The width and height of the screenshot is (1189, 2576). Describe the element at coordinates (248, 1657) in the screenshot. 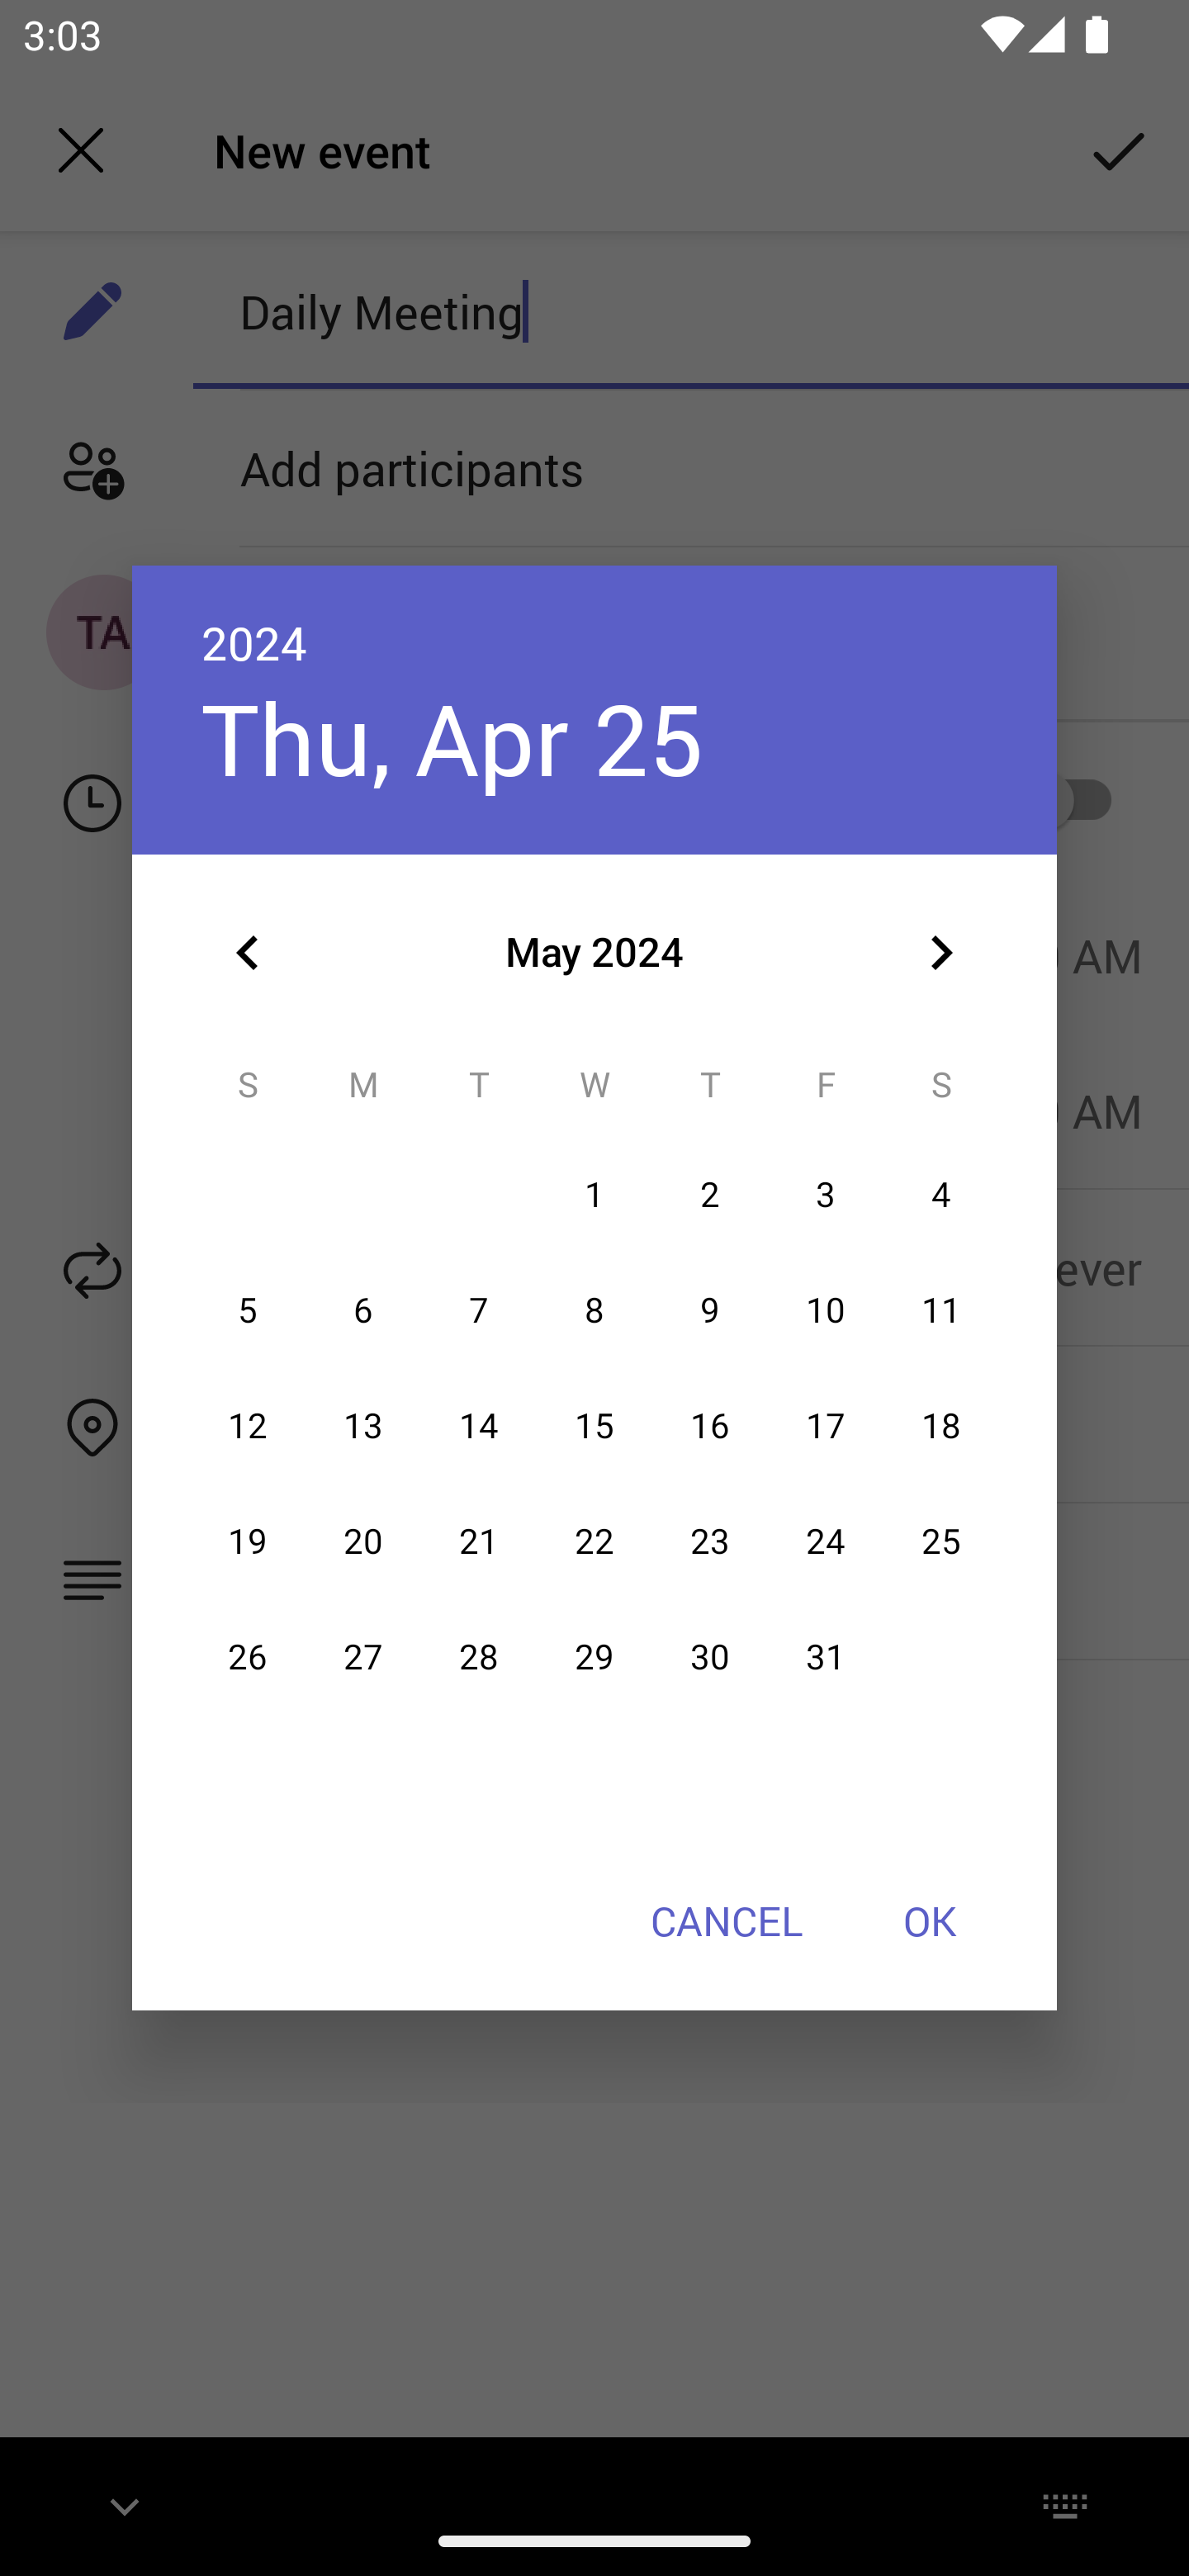

I see `26 26 May 2024` at that location.